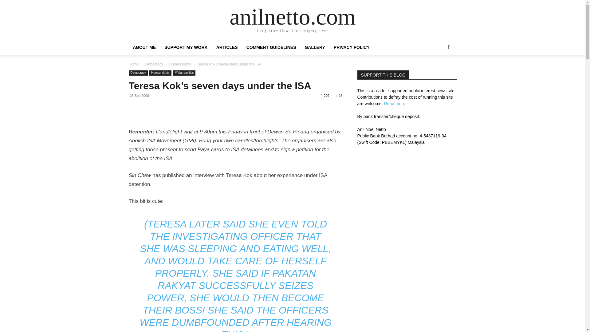  I want to click on GALLERY, so click(315, 47).